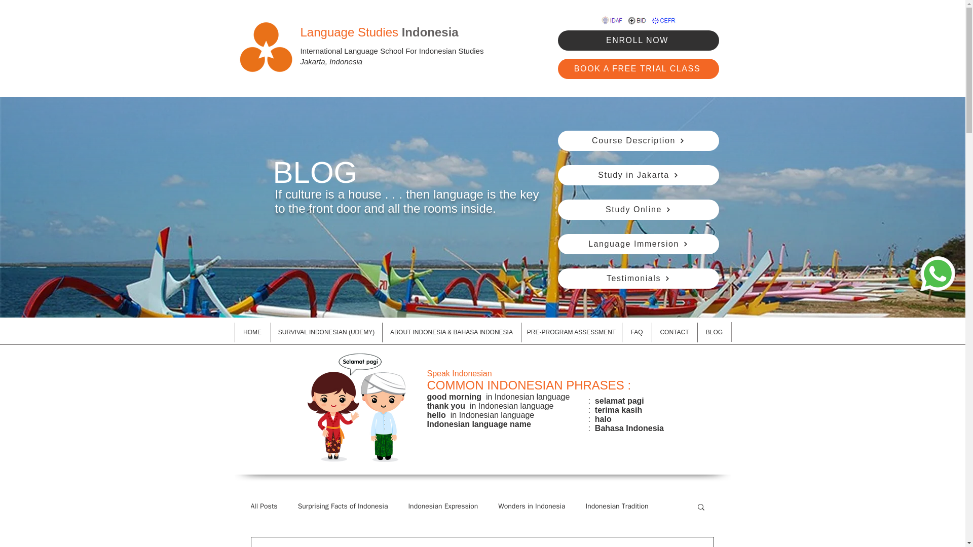 The width and height of the screenshot is (973, 547). What do you see at coordinates (638, 41) in the screenshot?
I see `ENROLL NOW` at bounding box center [638, 41].